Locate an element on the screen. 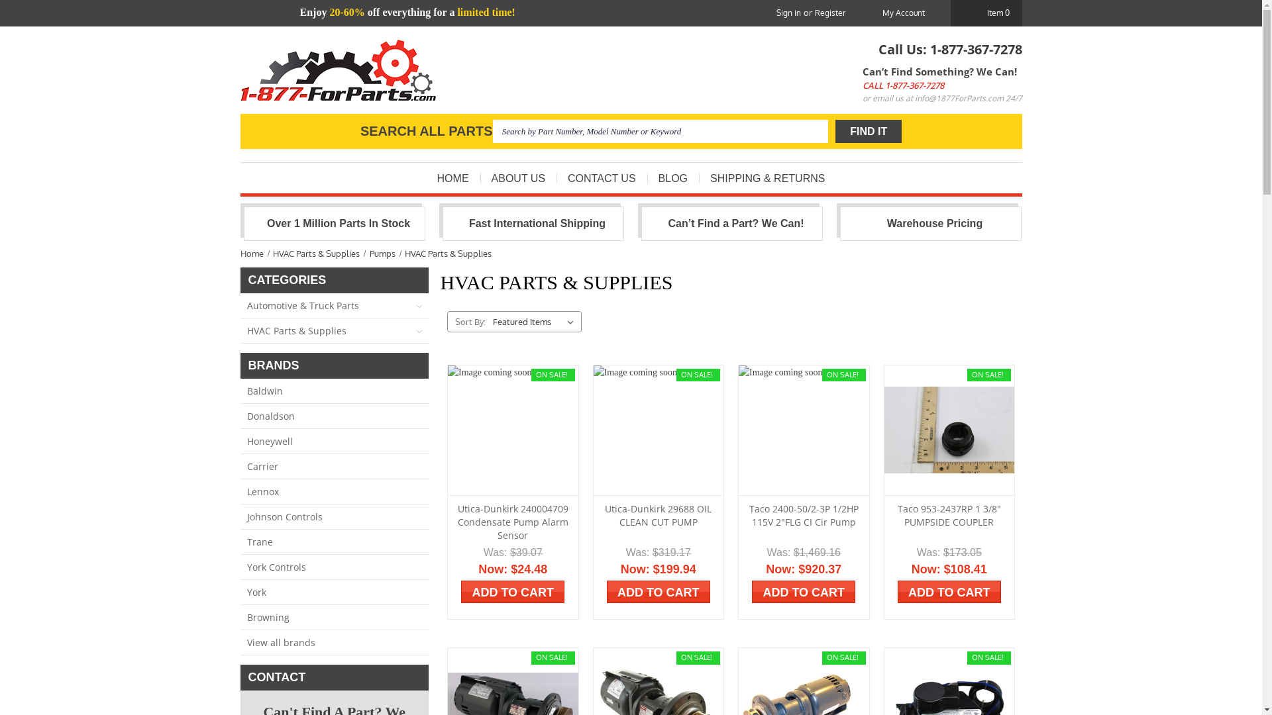 This screenshot has height=715, width=1272. ADD TO CART is located at coordinates (513, 592).